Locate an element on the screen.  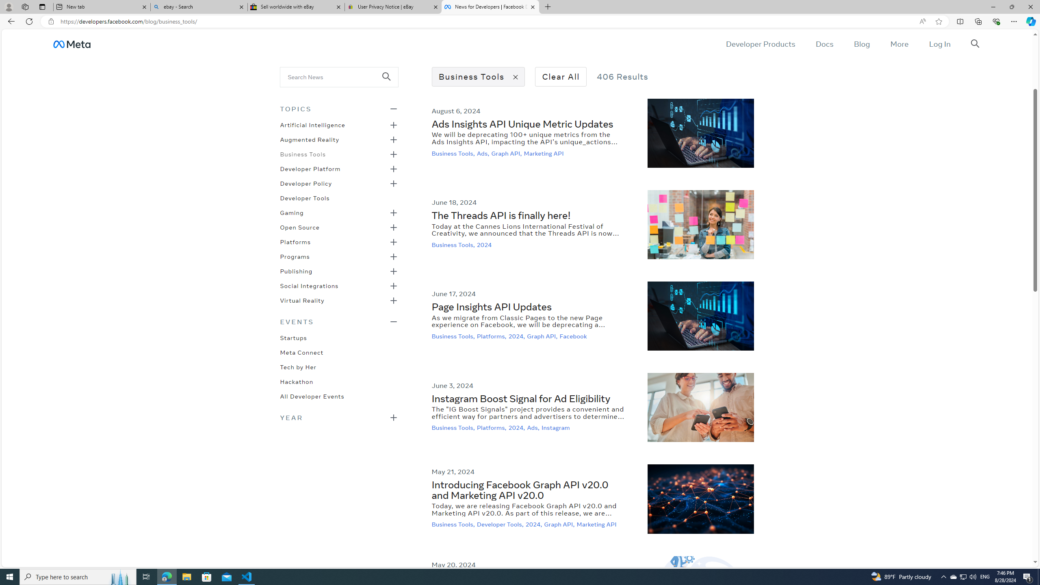
Personal Profile is located at coordinates (9, 6).